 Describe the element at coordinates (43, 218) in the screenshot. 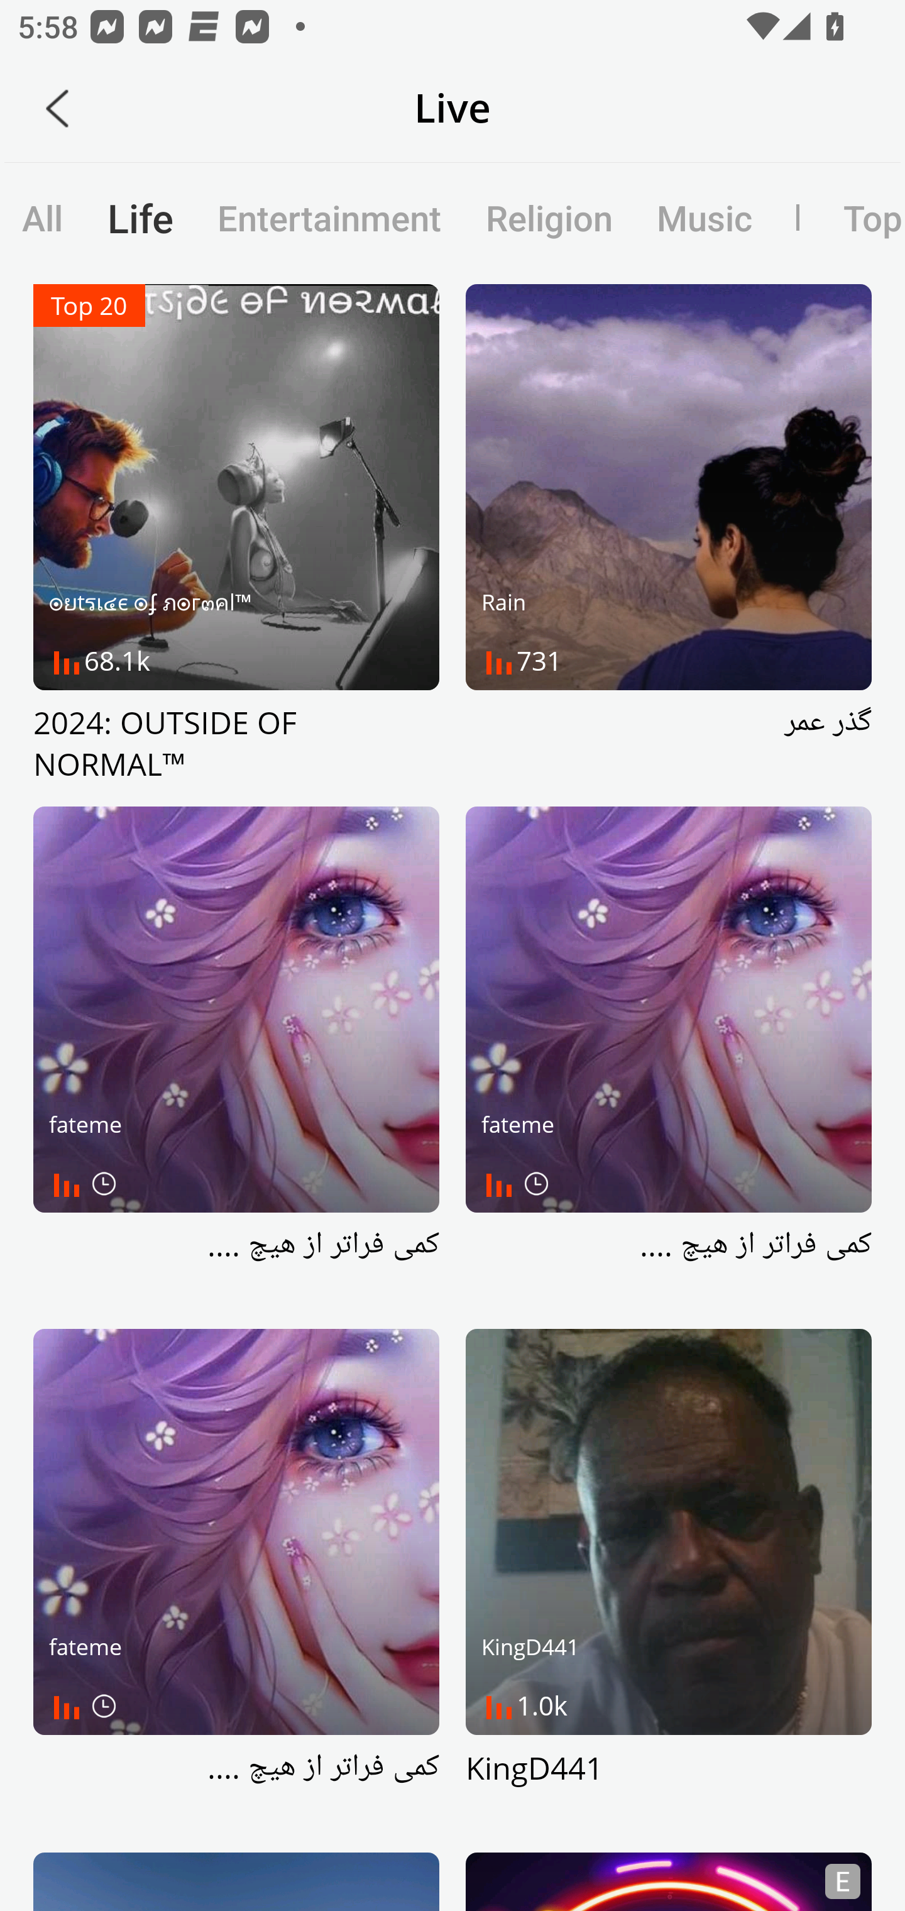

I see `All` at that location.